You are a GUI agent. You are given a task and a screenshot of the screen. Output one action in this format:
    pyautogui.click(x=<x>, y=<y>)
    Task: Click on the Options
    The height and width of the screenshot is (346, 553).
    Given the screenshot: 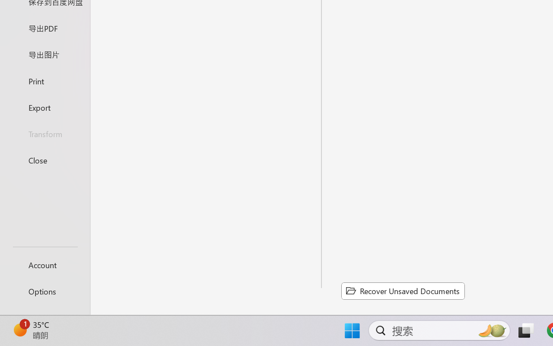 What is the action you would take?
    pyautogui.click(x=45, y=292)
    